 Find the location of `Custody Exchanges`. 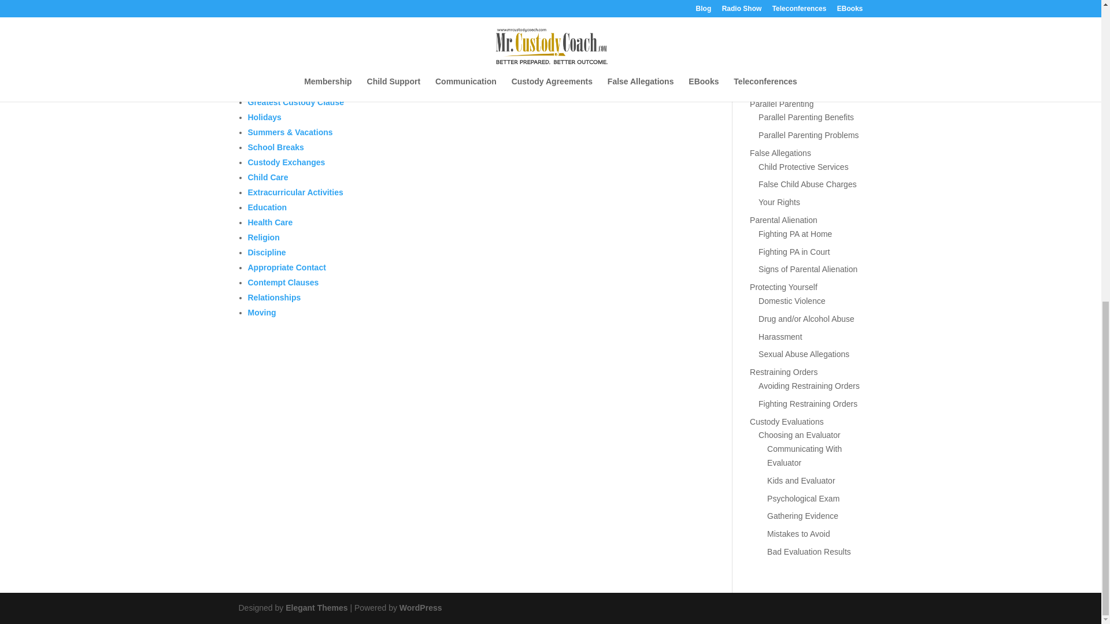

Custody Exchanges is located at coordinates (286, 162).